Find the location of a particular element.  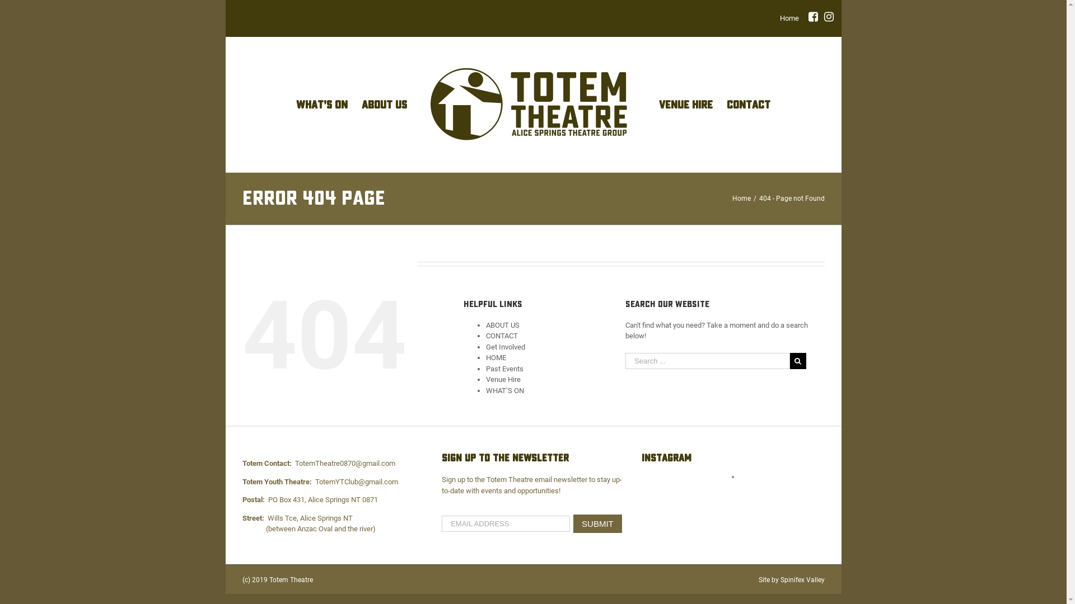

Home is located at coordinates (741, 199).